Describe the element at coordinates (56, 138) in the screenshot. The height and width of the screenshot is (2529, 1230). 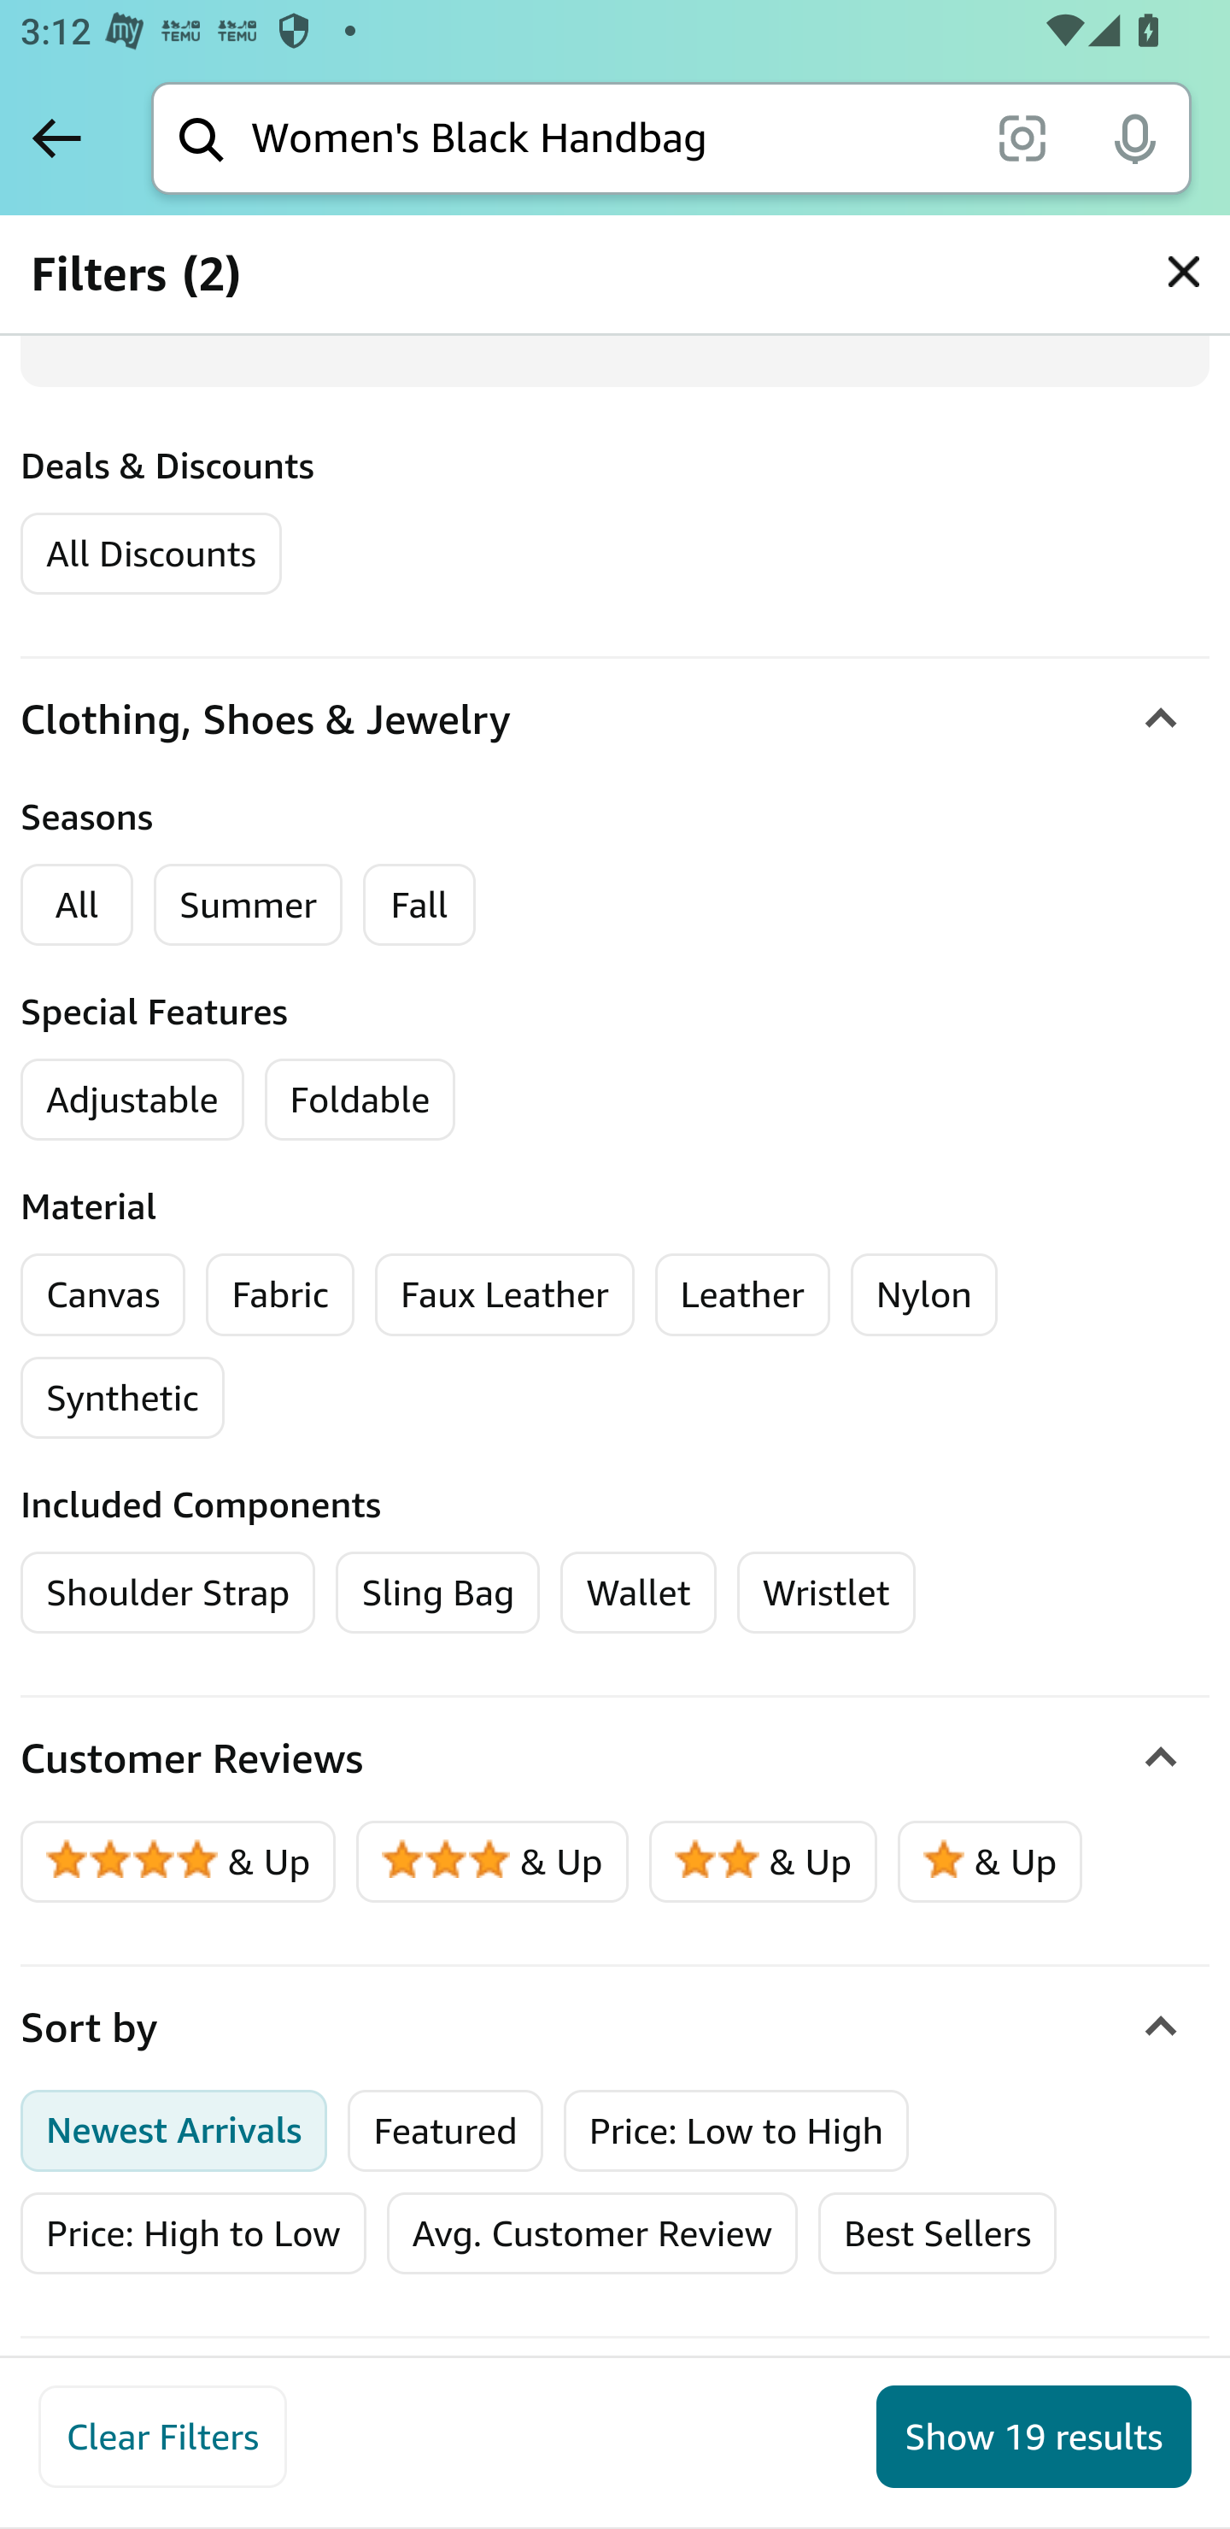
I see `Back` at that location.